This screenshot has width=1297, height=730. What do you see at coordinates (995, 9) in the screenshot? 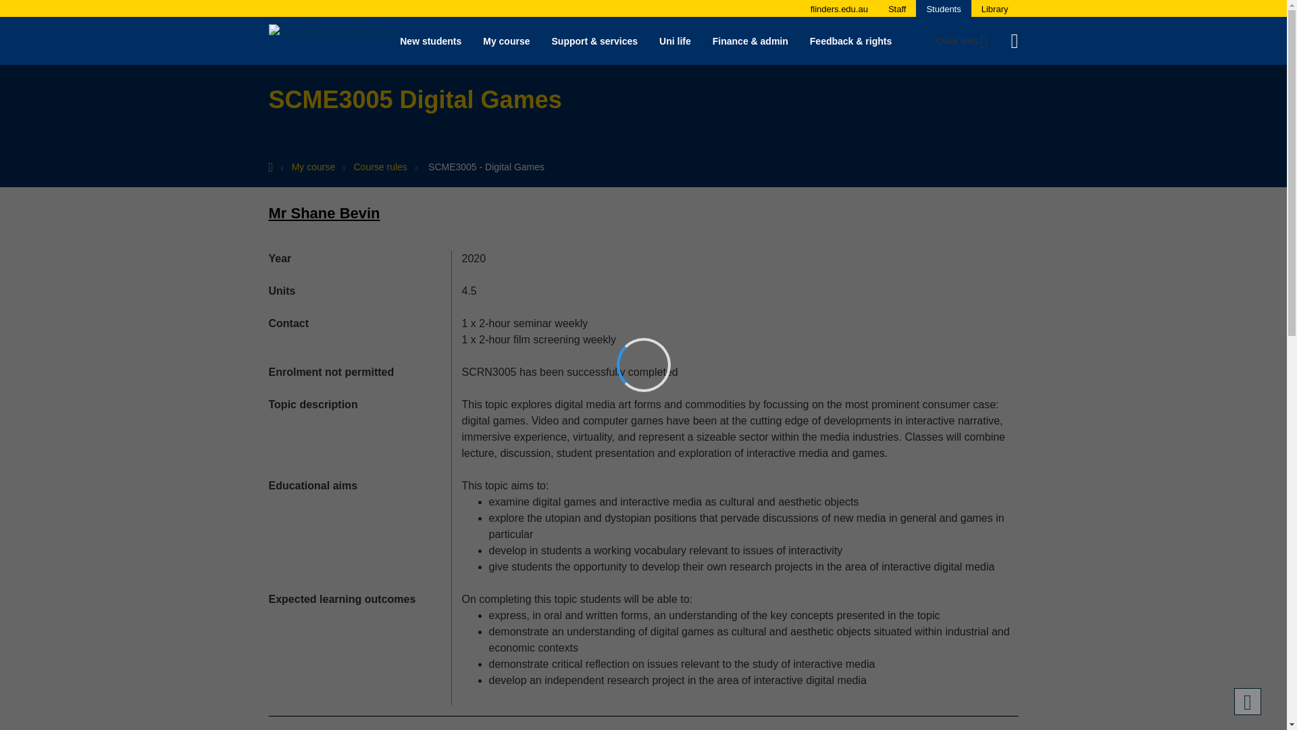
I see `Library` at bounding box center [995, 9].